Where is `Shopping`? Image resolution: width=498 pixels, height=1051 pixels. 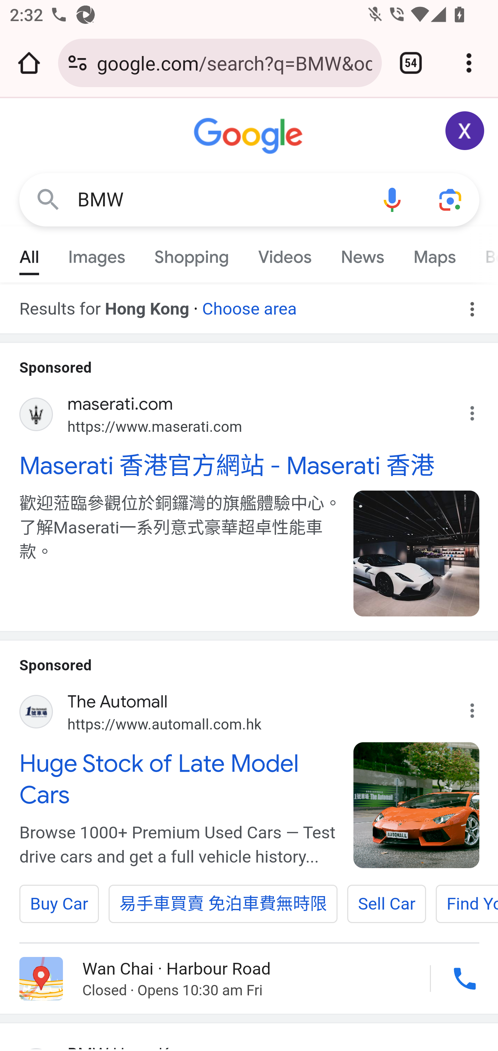 Shopping is located at coordinates (192, 254).